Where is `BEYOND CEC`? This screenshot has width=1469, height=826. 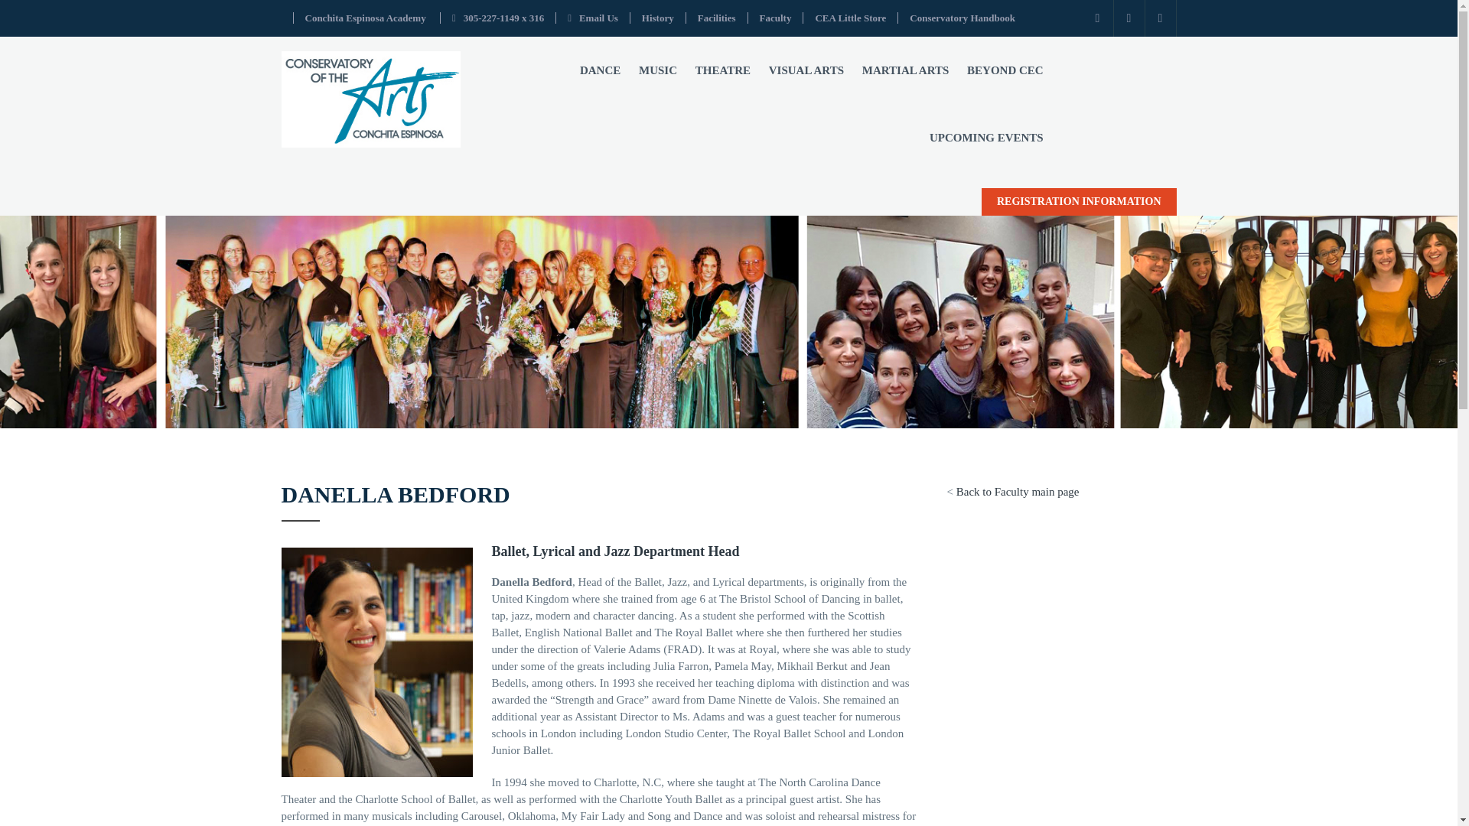 BEYOND CEC is located at coordinates (1005, 70).